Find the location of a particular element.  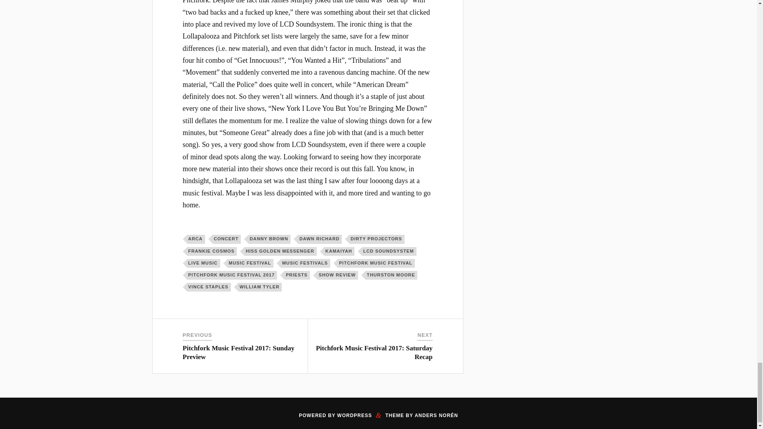

WILLIAM TYLER is located at coordinates (260, 287).